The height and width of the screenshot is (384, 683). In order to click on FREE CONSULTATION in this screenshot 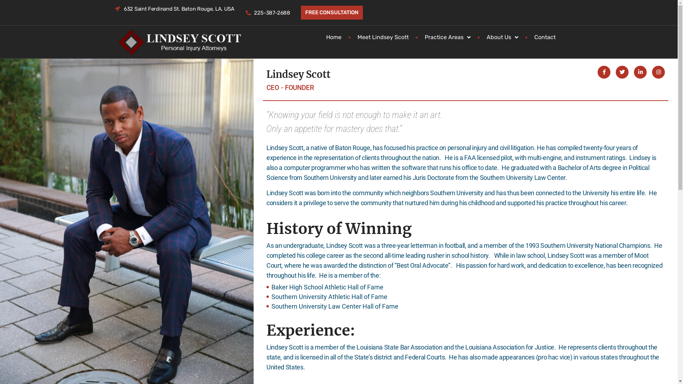, I will do `click(332, 13)`.